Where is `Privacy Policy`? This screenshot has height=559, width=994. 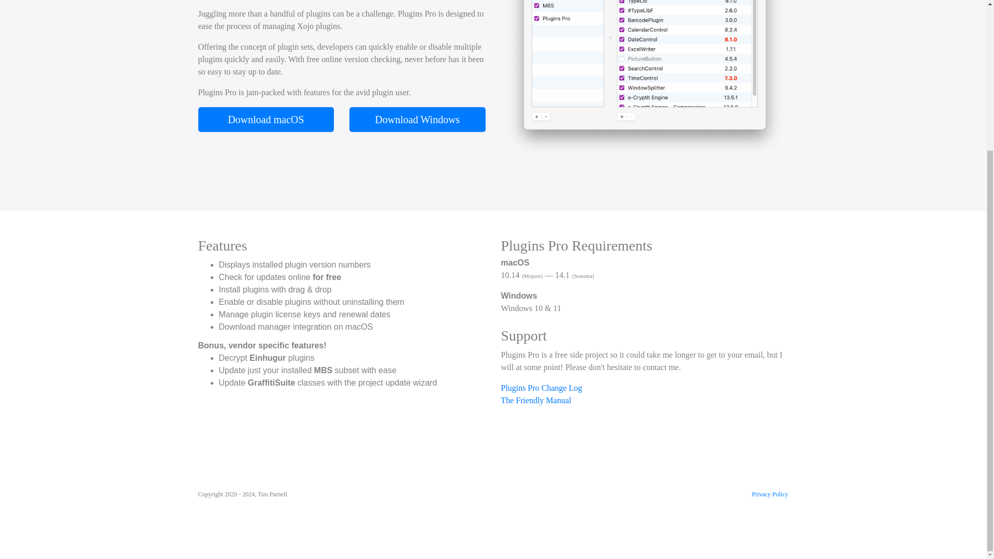 Privacy Policy is located at coordinates (769, 494).